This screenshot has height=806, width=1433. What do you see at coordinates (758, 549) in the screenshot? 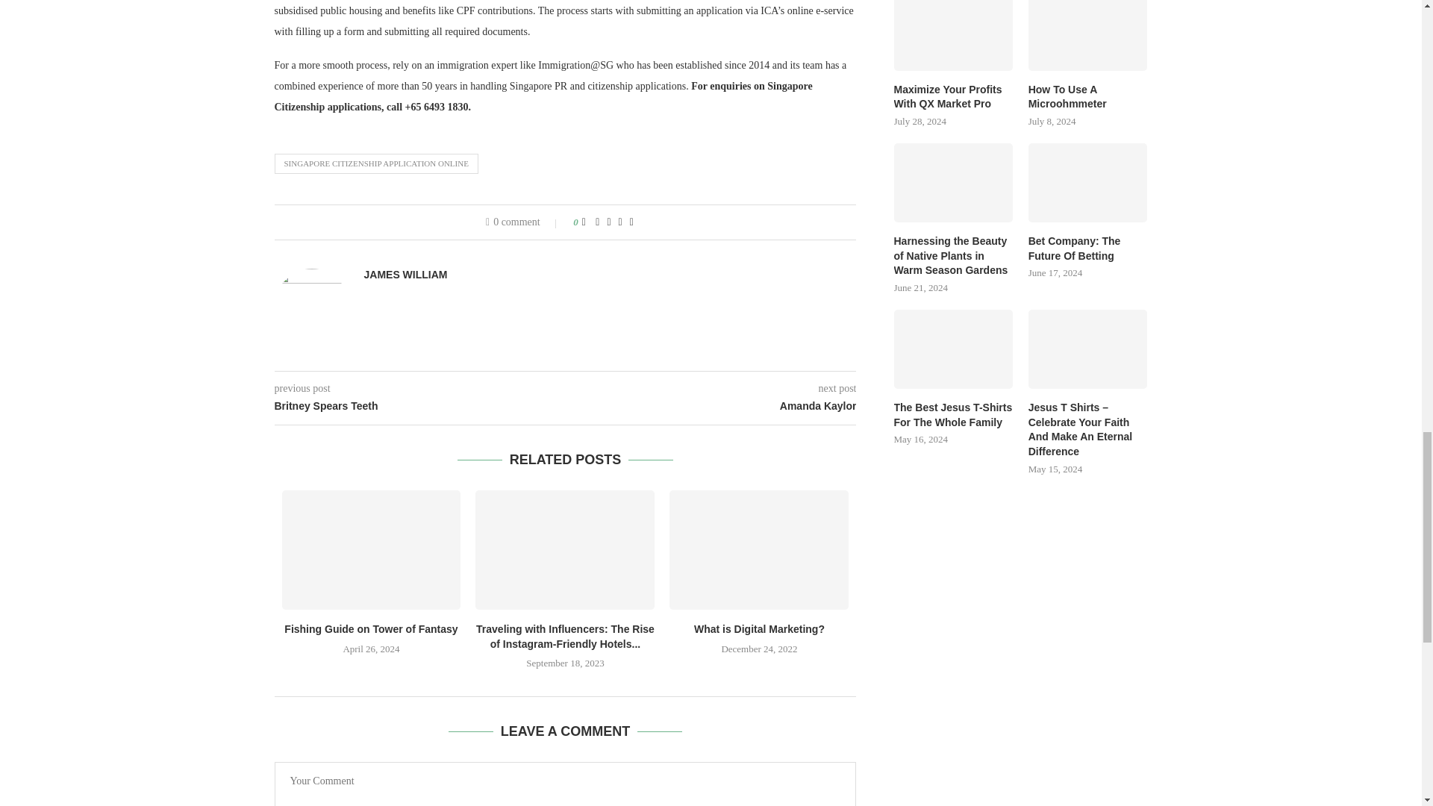
I see `What is Digital Marketing?` at bounding box center [758, 549].